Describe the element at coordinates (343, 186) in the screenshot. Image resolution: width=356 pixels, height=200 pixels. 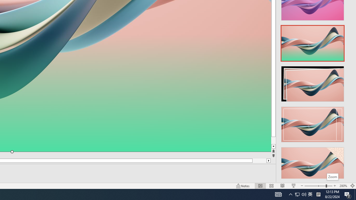
I see `Zoom 280%` at that location.